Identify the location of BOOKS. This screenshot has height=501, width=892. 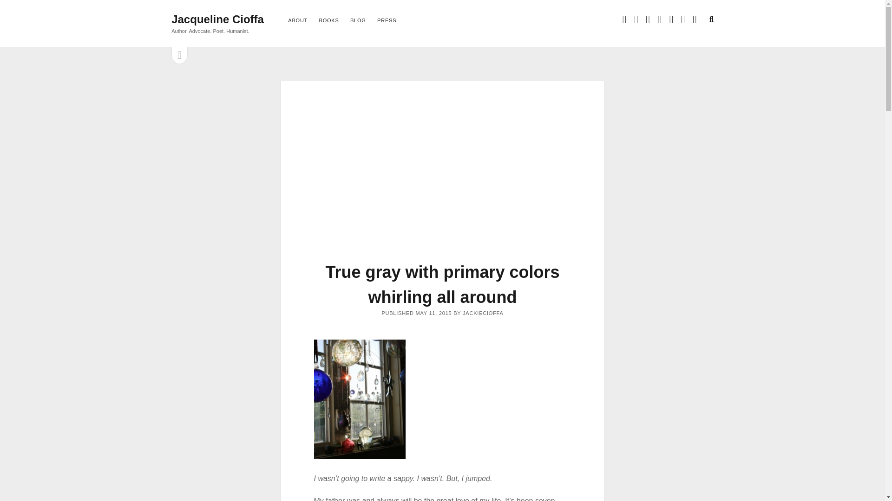
(329, 21).